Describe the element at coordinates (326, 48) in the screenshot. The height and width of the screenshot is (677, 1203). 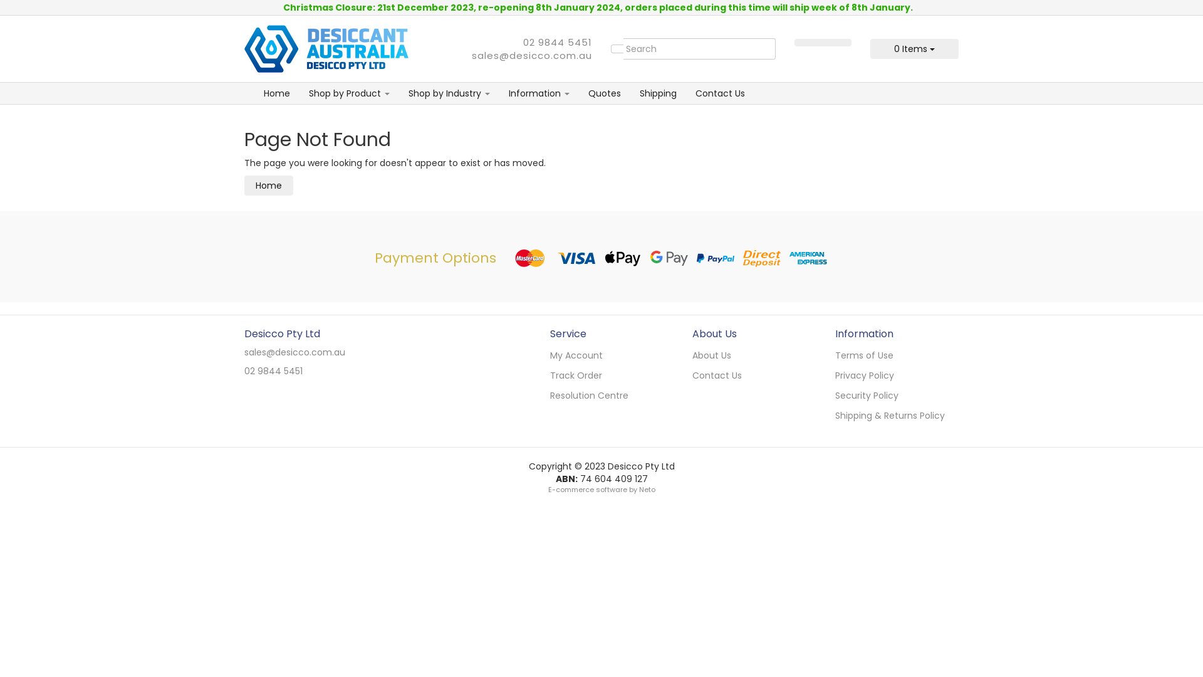
I see `Desicco Pty Ltd` at that location.